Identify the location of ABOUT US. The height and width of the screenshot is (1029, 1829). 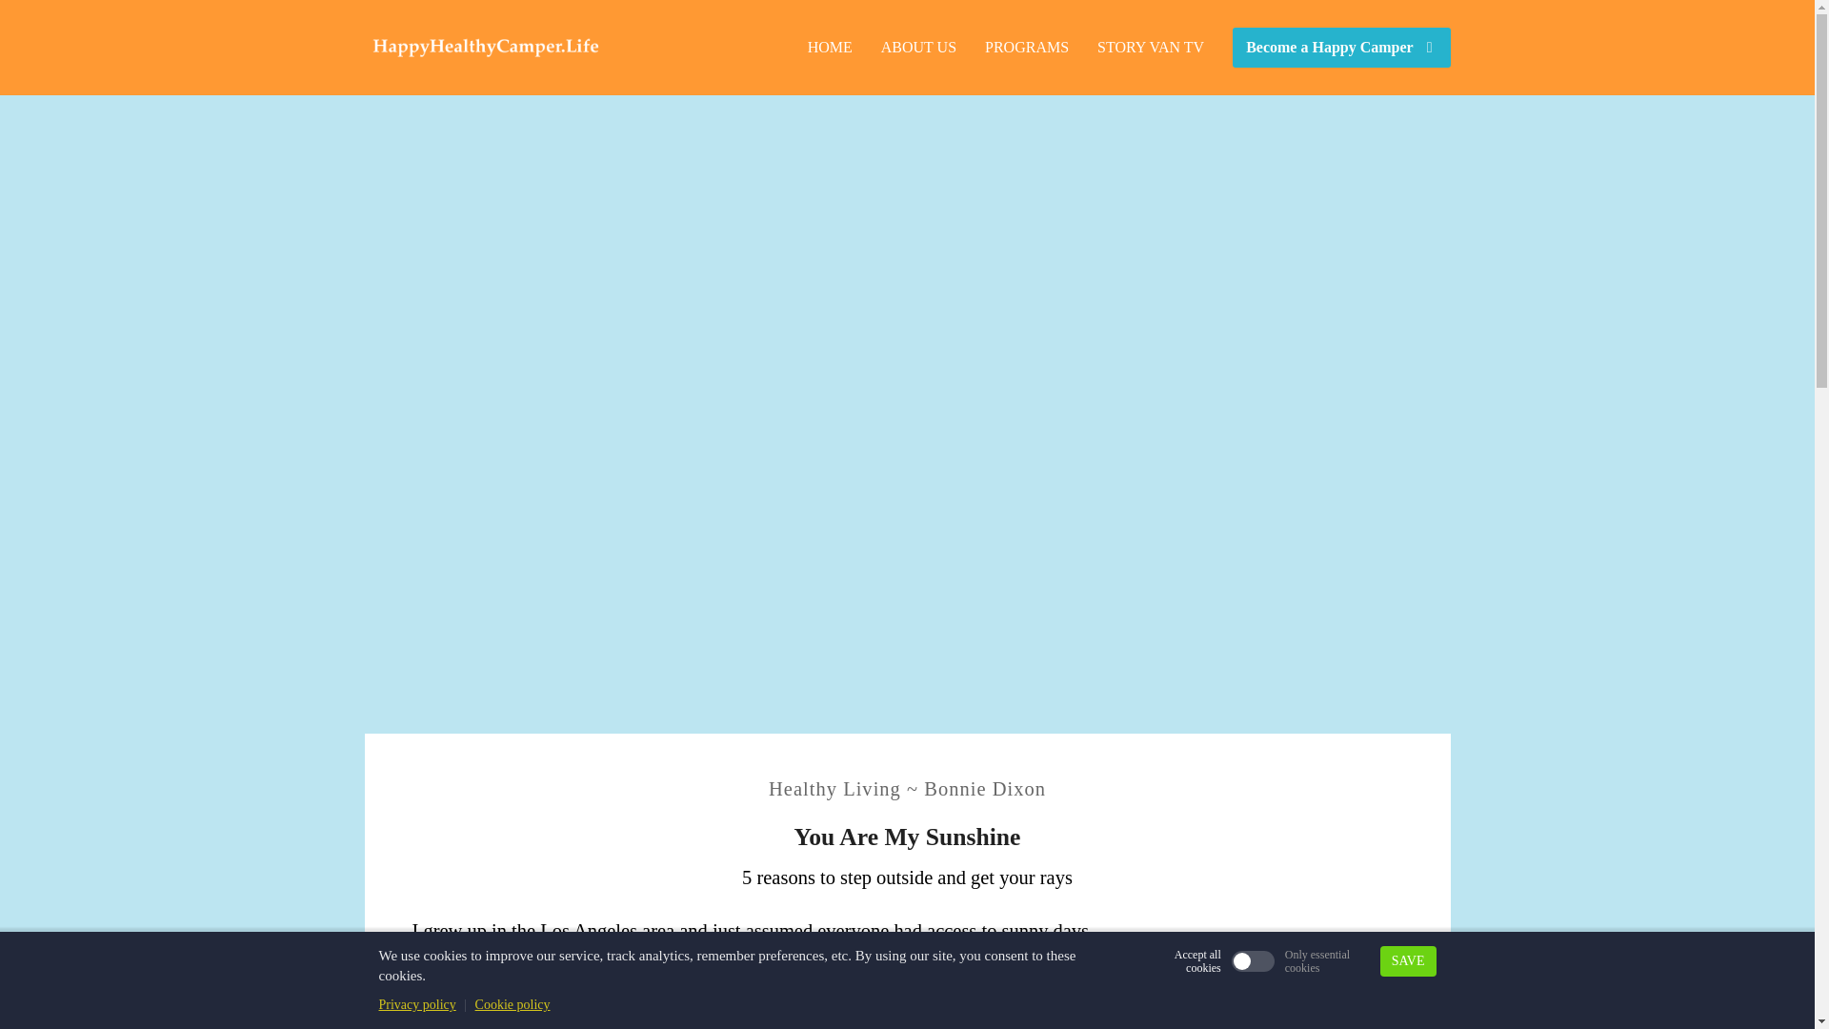
(918, 48).